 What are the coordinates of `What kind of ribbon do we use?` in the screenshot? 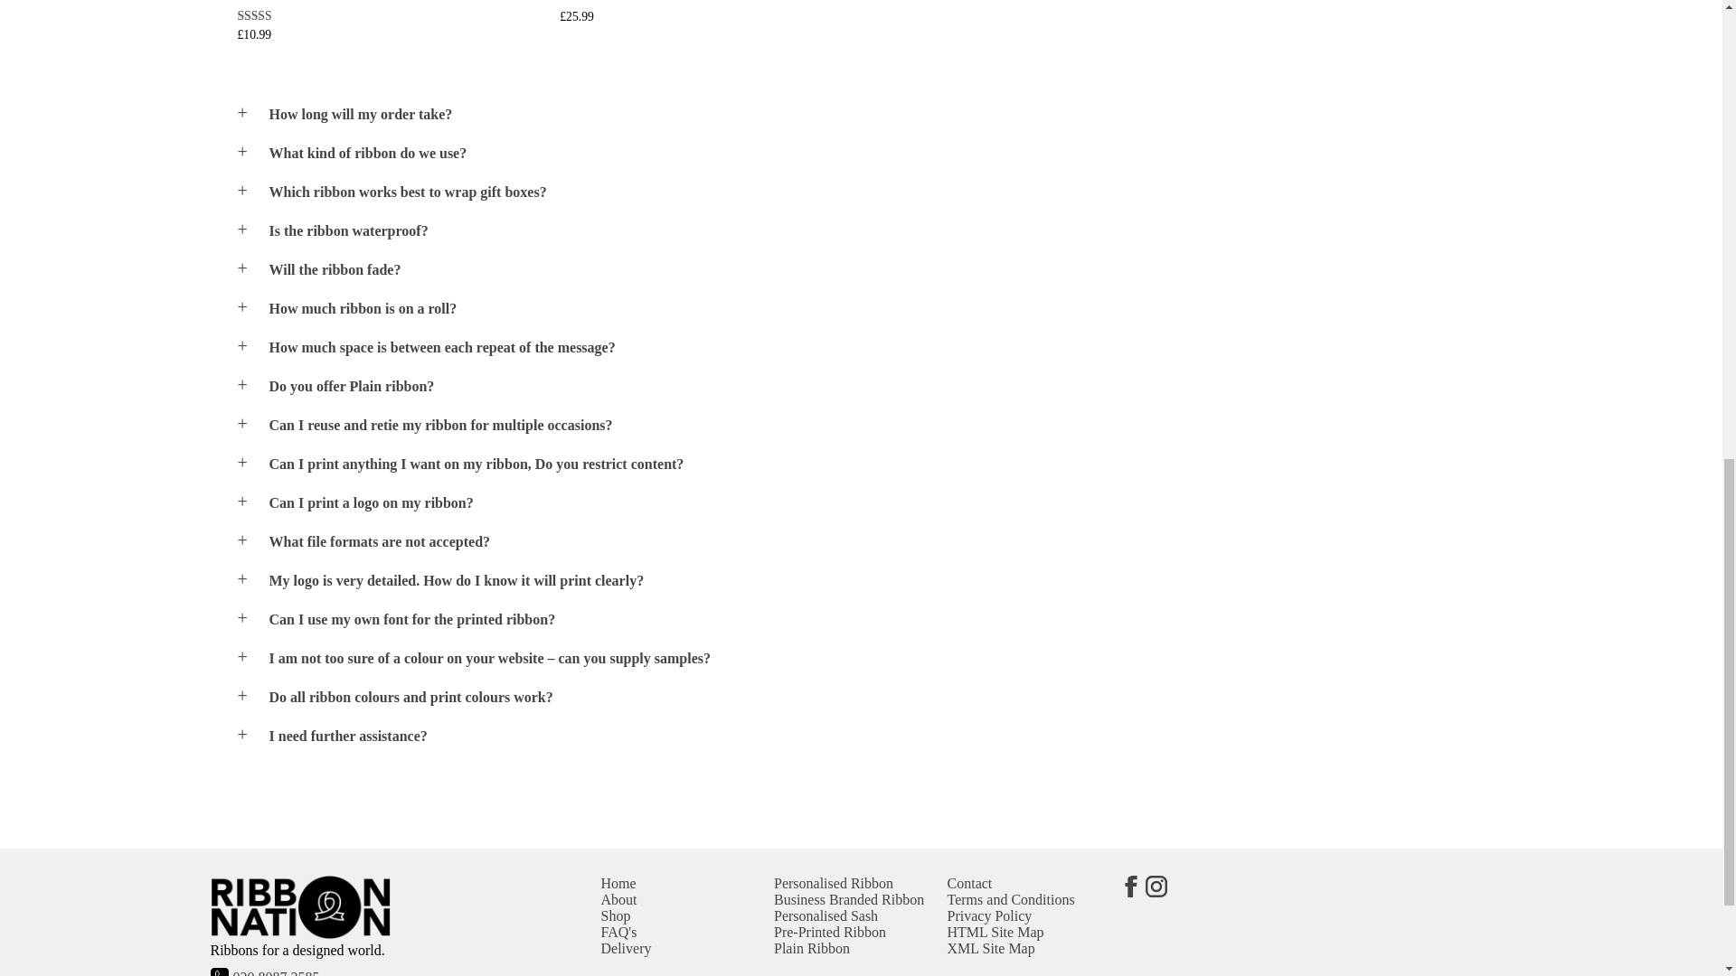 It's located at (877, 154).